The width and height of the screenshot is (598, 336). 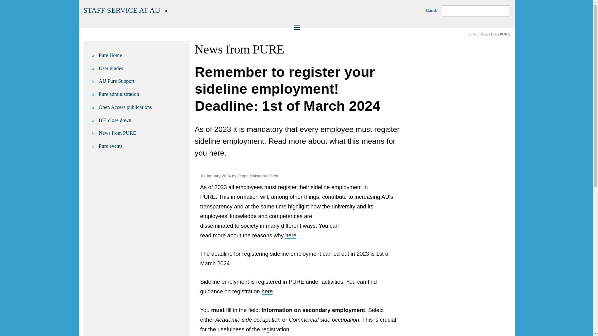 What do you see at coordinates (141, 94) in the screenshot?
I see `Pure administration` at bounding box center [141, 94].